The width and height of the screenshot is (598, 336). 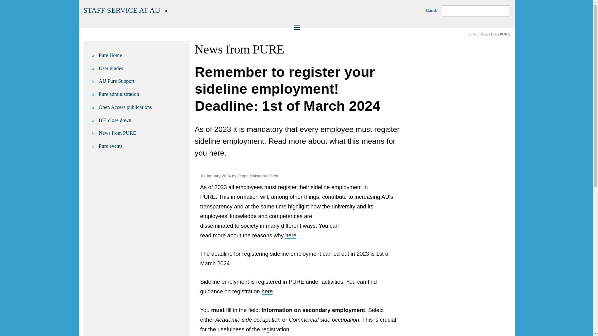 What do you see at coordinates (141, 94) in the screenshot?
I see `Pure administration` at bounding box center [141, 94].